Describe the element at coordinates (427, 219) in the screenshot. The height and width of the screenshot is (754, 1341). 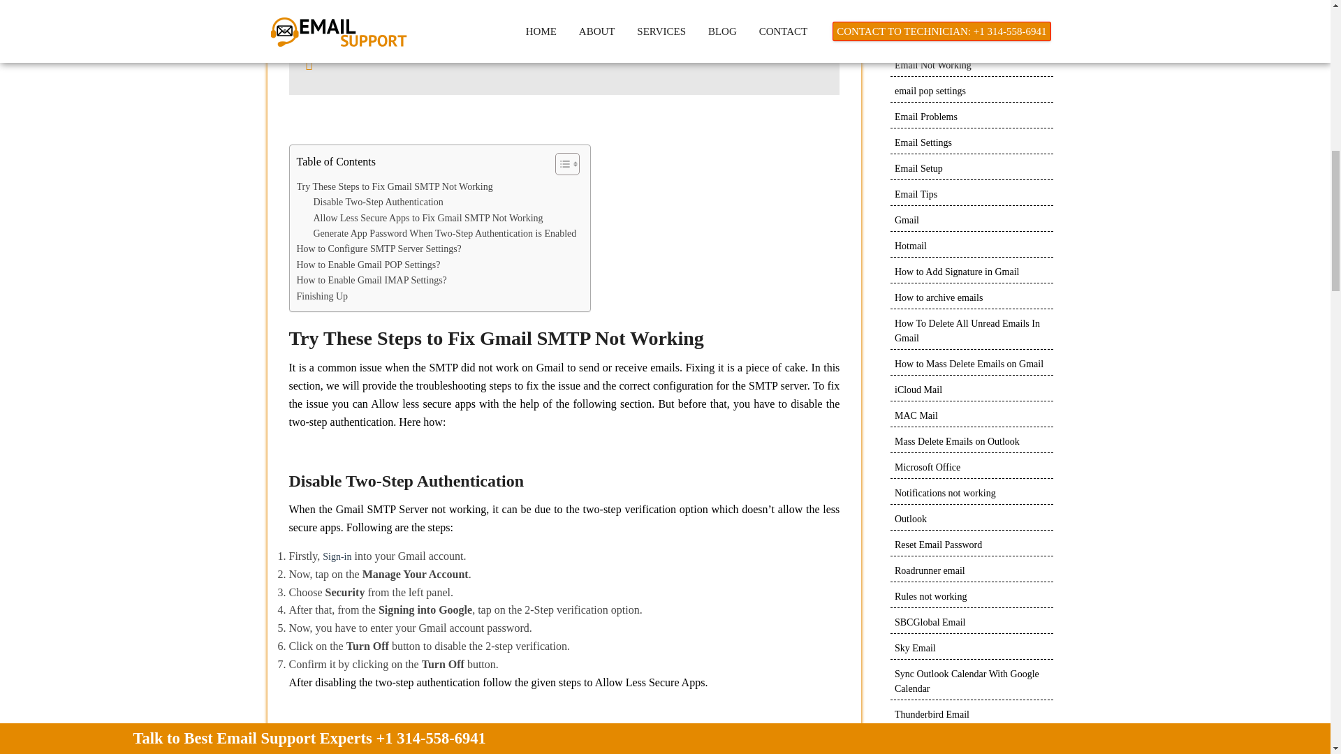
I see `Allow Less Secure Apps to Fix Gmail SMTP Not Working` at that location.